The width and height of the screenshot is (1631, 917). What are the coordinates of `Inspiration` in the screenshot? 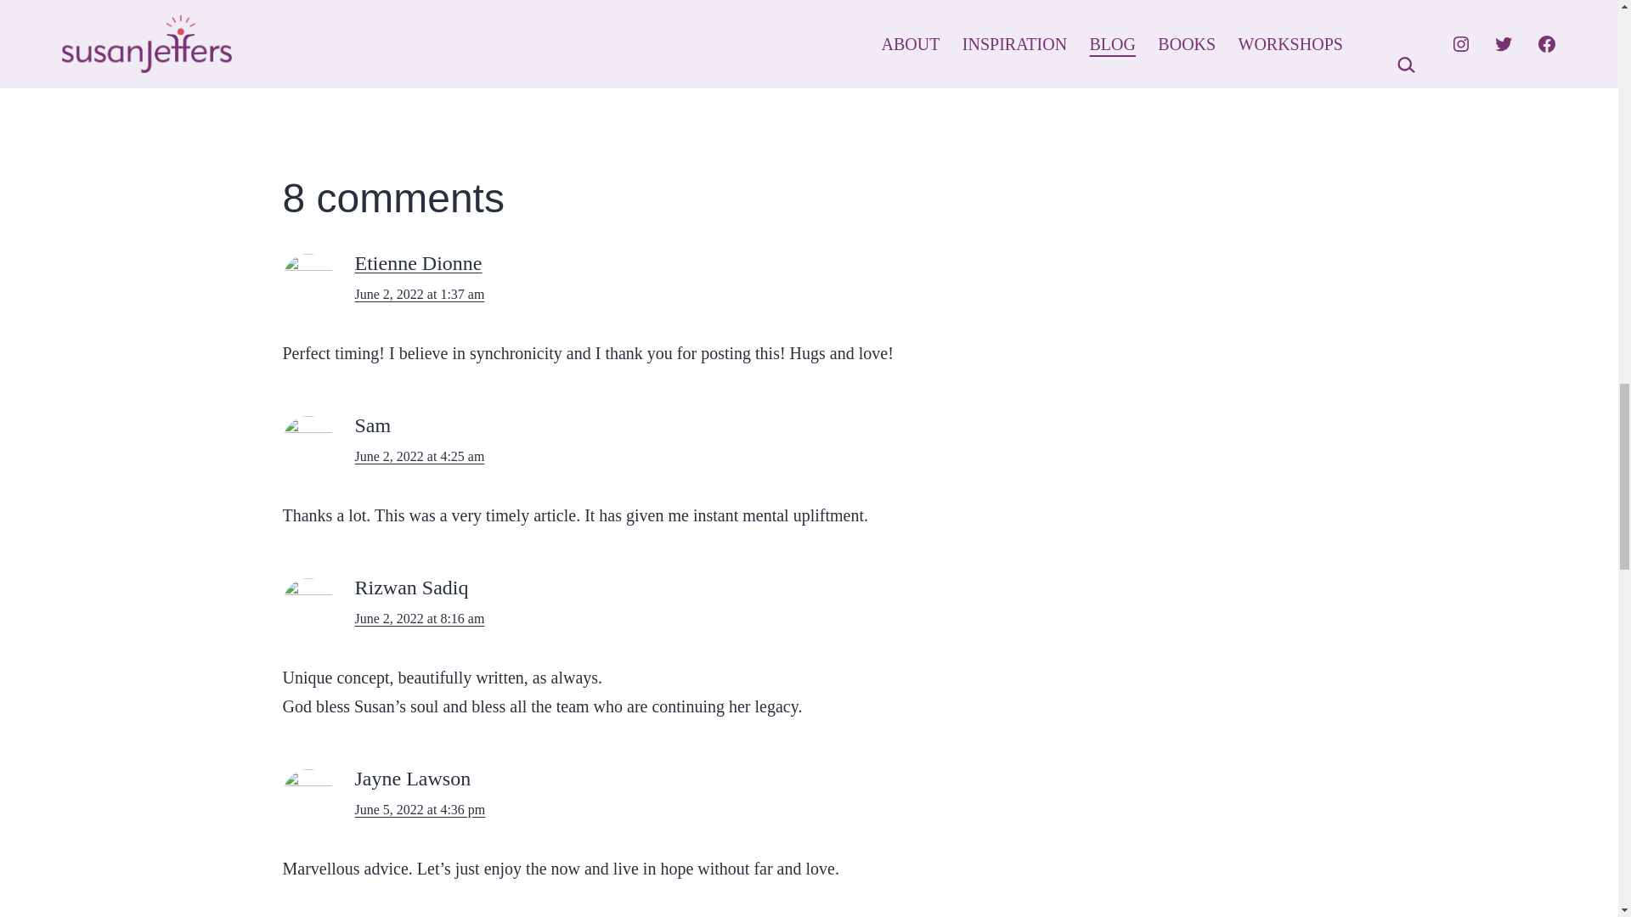 It's located at (311, 75).